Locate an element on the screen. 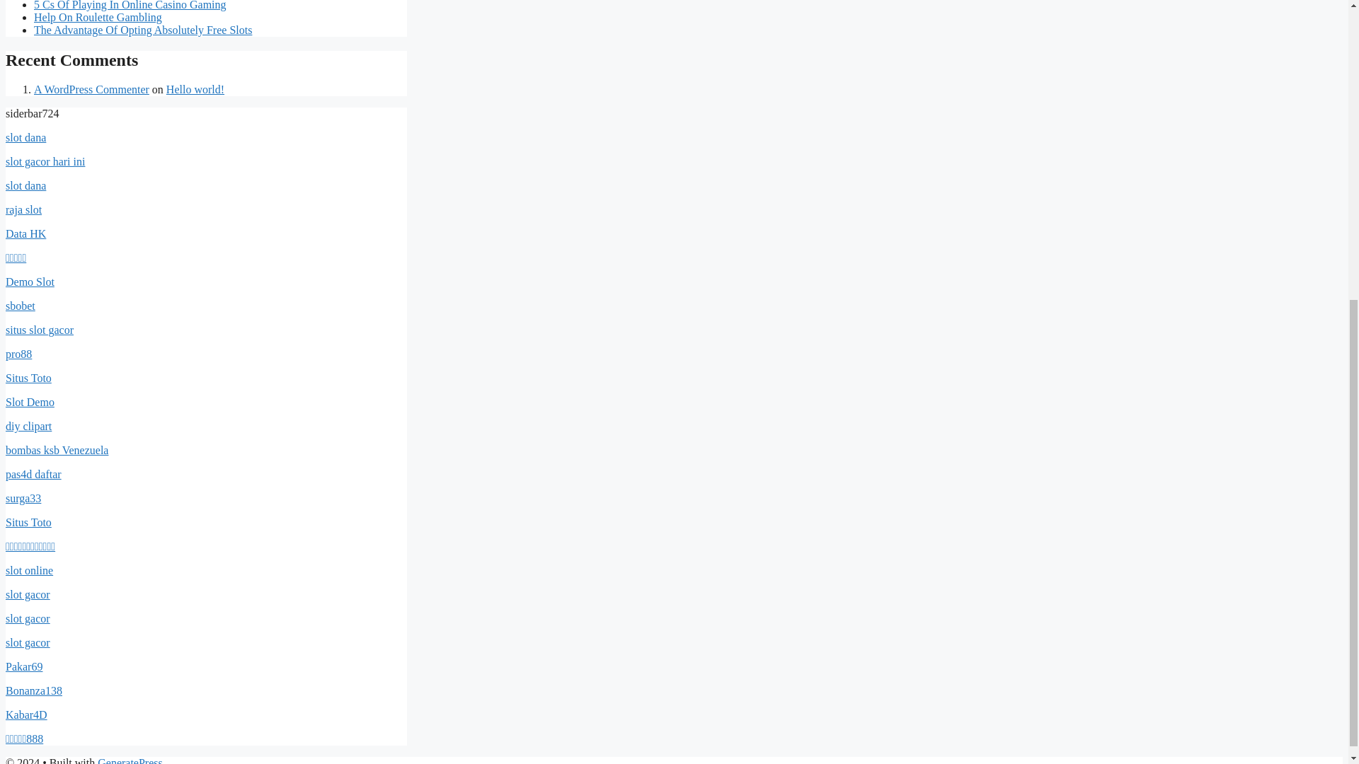  Help On Roulette Gambling is located at coordinates (98, 17).